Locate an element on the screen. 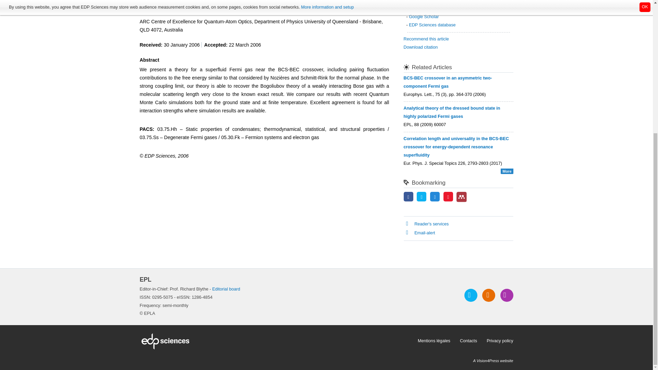 Image resolution: width=658 pixels, height=370 pixels. Share on LinkedIn is located at coordinates (435, 197).